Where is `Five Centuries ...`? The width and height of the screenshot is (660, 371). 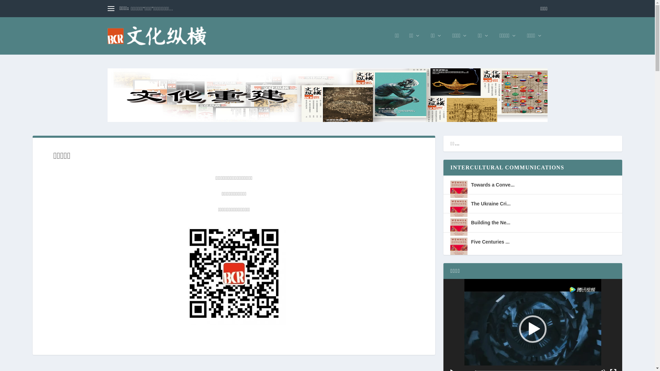
Five Centuries ... is located at coordinates (490, 242).